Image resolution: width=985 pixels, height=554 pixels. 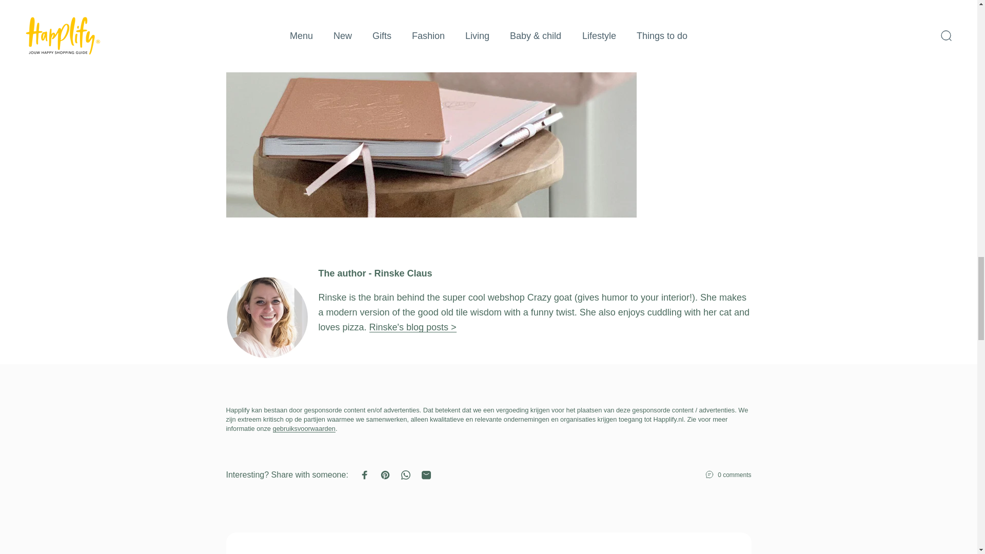 I want to click on Share on WhatsApp, so click(x=405, y=475).